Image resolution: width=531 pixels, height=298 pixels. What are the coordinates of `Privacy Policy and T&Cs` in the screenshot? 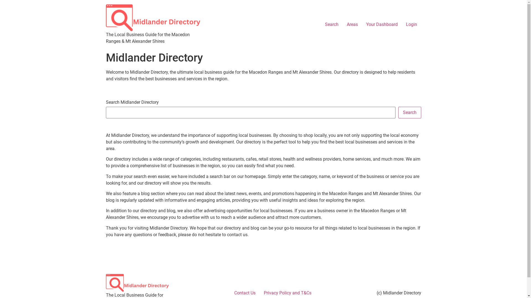 It's located at (287, 293).